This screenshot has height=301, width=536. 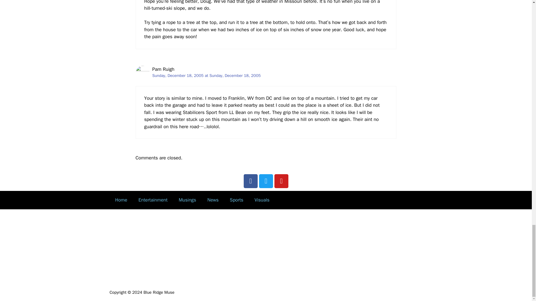 What do you see at coordinates (188, 200) in the screenshot?
I see `Musings` at bounding box center [188, 200].